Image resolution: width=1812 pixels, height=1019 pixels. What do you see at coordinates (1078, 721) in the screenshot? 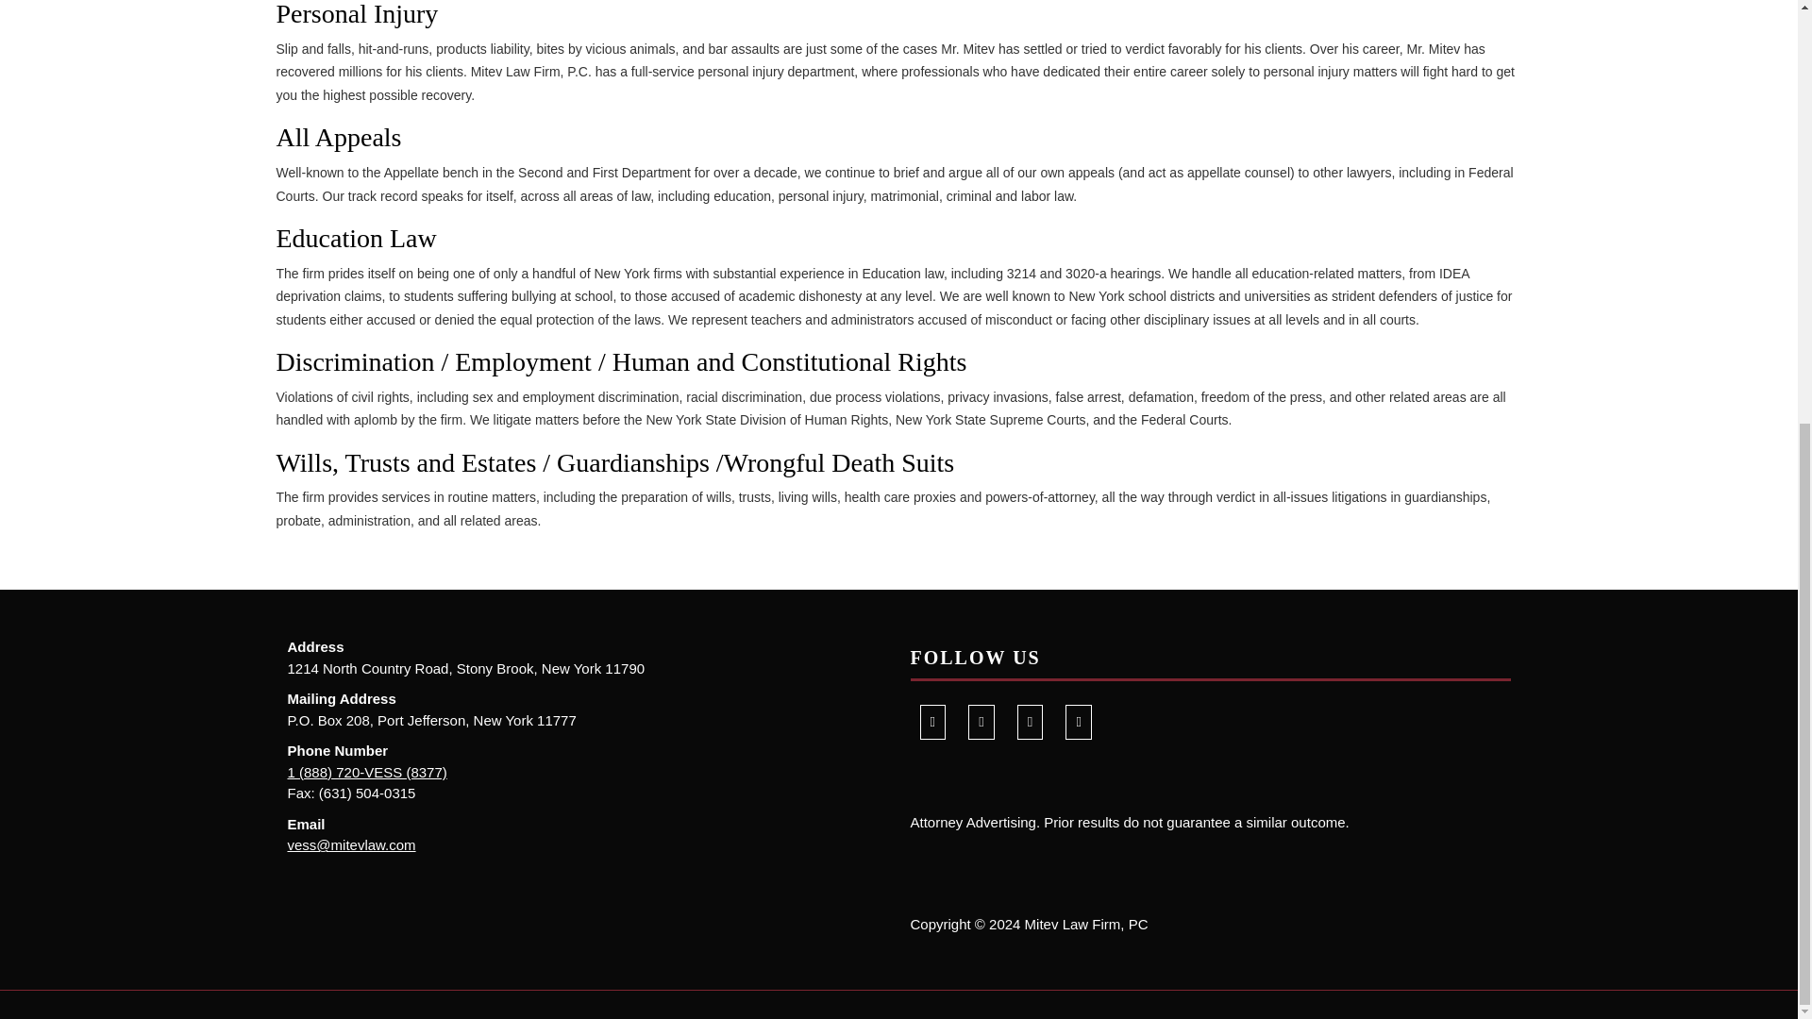
I see `Instagram` at bounding box center [1078, 721].